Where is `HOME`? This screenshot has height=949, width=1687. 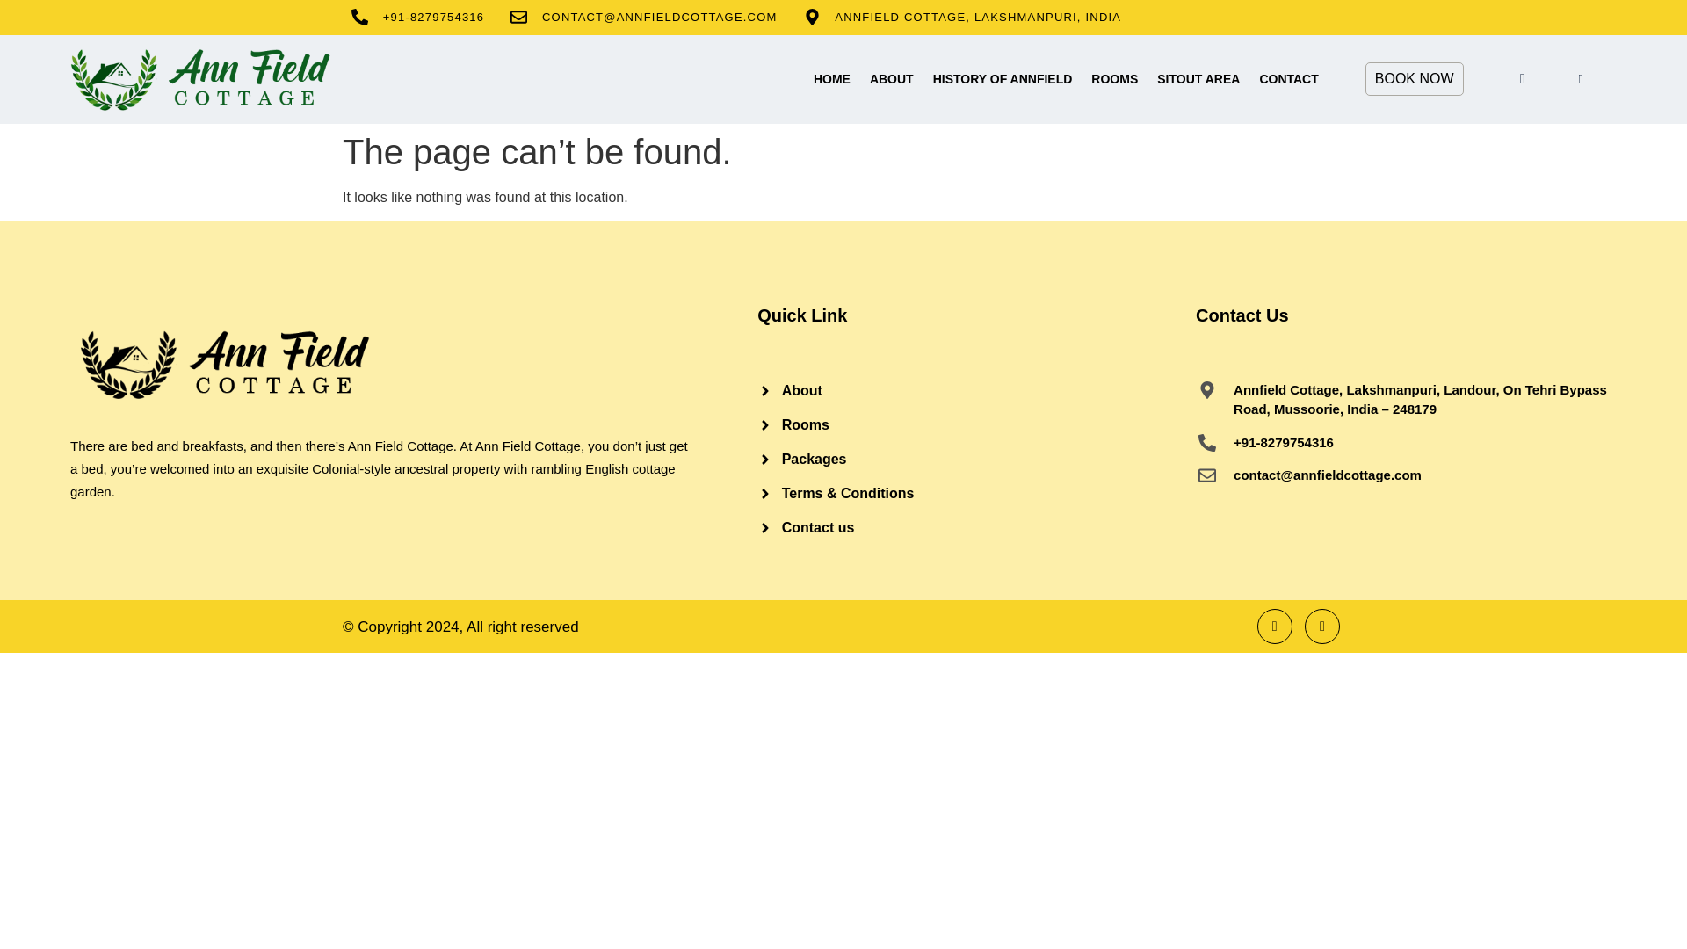
HOME is located at coordinates (832, 78).